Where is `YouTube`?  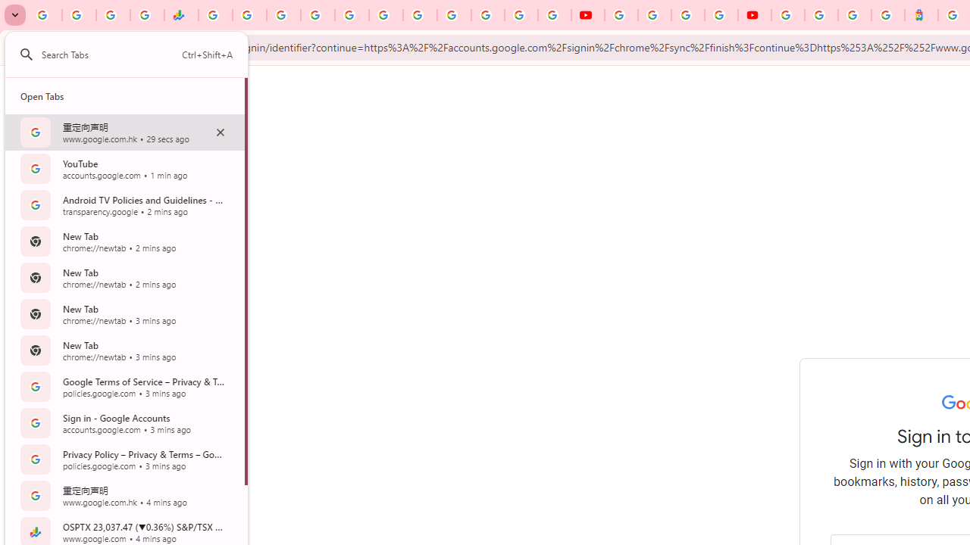
YouTube is located at coordinates (587, 15).